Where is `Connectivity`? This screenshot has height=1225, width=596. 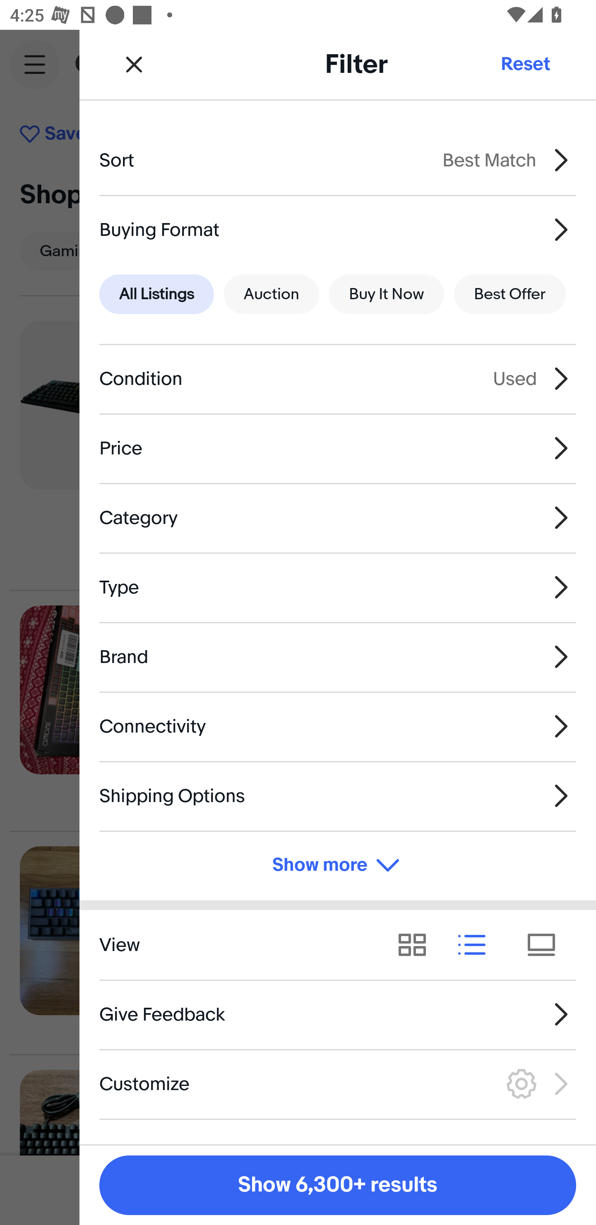 Connectivity is located at coordinates (338, 726).